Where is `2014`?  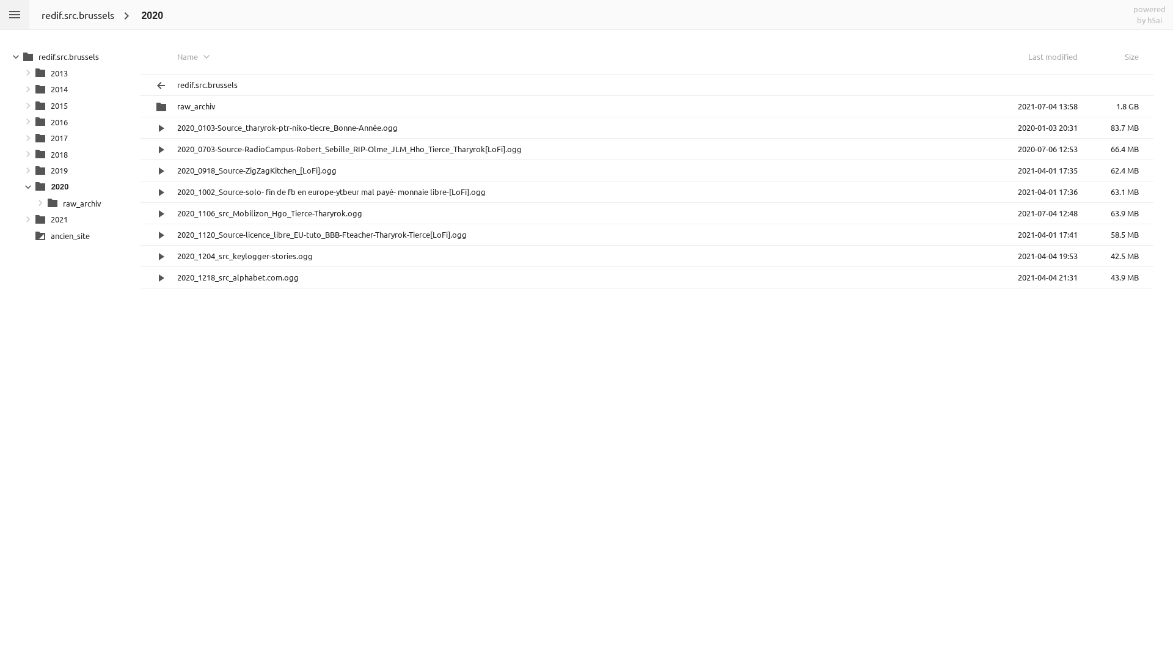 2014 is located at coordinates (68, 90).